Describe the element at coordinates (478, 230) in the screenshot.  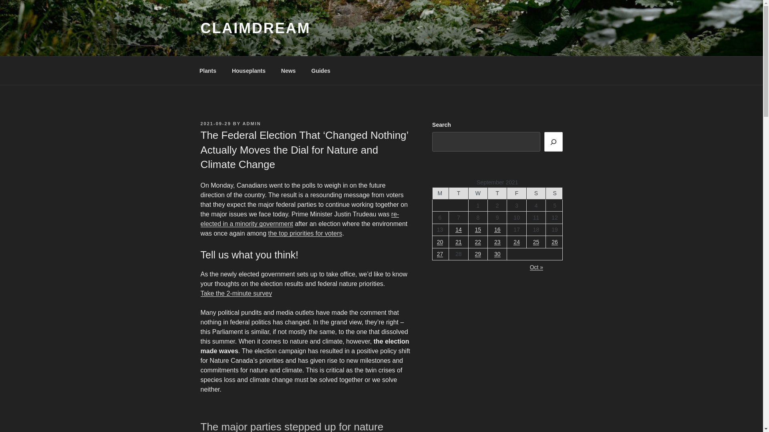
I see `15` at that location.